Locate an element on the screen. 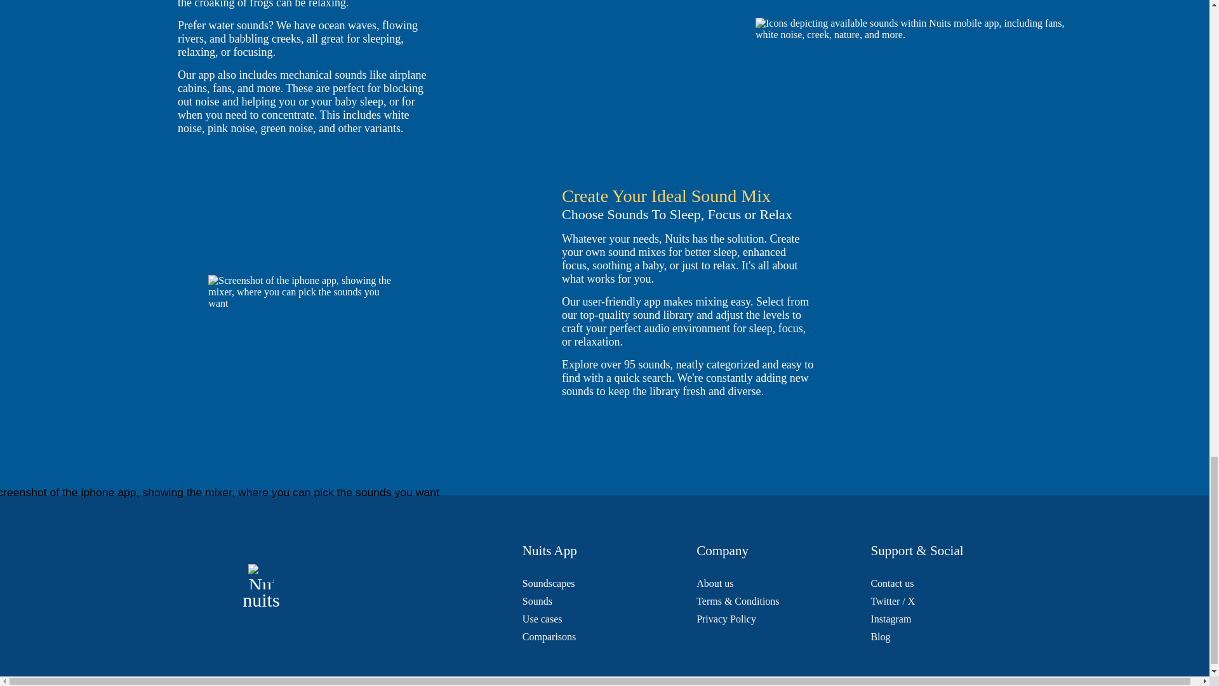 Image resolution: width=1219 pixels, height=686 pixels. About us is located at coordinates (715, 583).